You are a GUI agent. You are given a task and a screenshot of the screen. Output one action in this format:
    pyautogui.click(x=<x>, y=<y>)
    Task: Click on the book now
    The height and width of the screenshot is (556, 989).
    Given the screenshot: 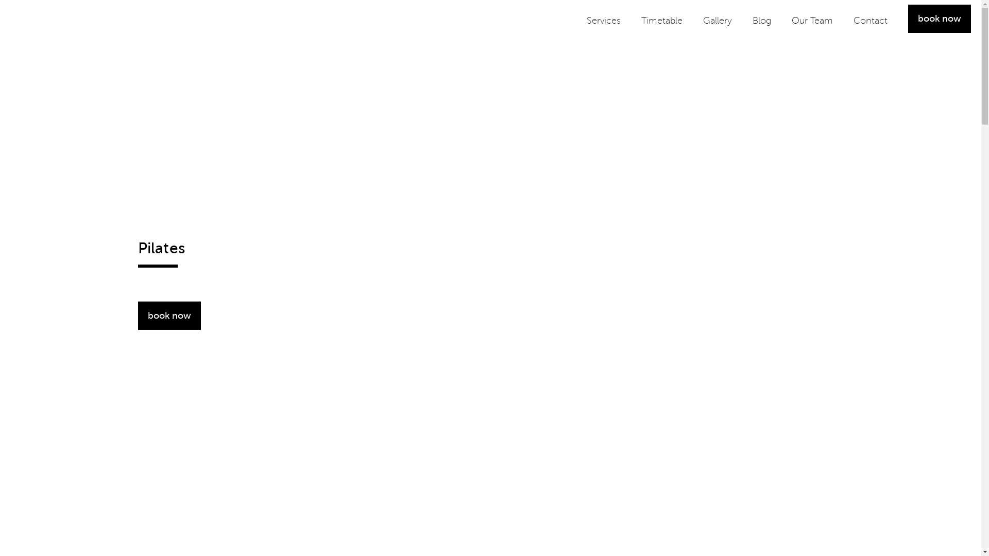 What is the action you would take?
    pyautogui.click(x=169, y=315)
    